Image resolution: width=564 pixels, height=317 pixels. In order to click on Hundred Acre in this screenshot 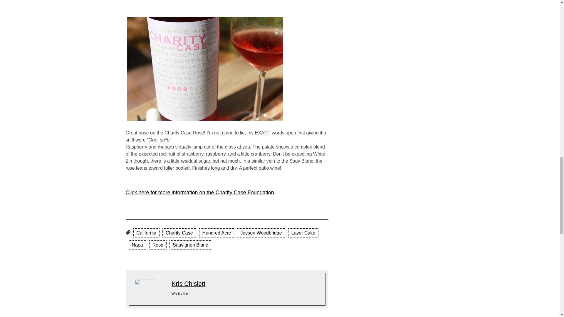, I will do `click(217, 232)`.